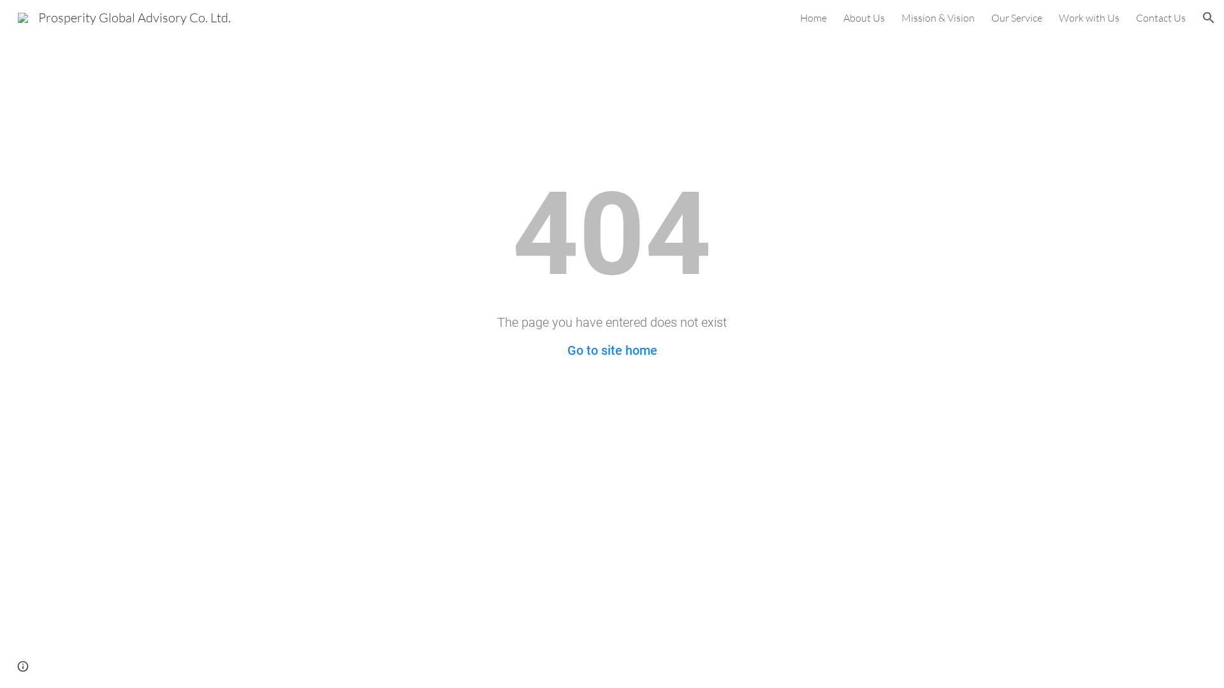  I want to click on Mission & Vision, so click(938, 18).